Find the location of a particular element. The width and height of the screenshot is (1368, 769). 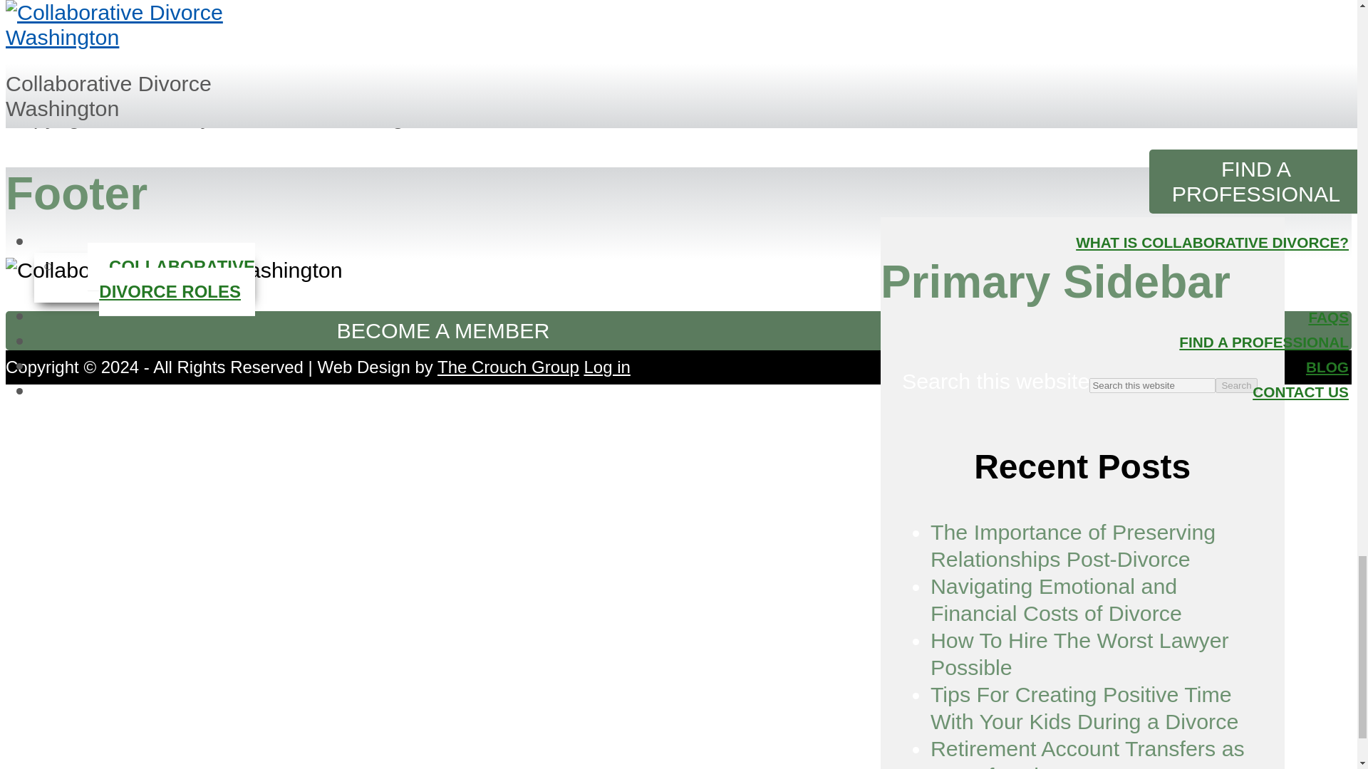

Navigating Emotional and Financial Costs of Divorce is located at coordinates (1056, 600).